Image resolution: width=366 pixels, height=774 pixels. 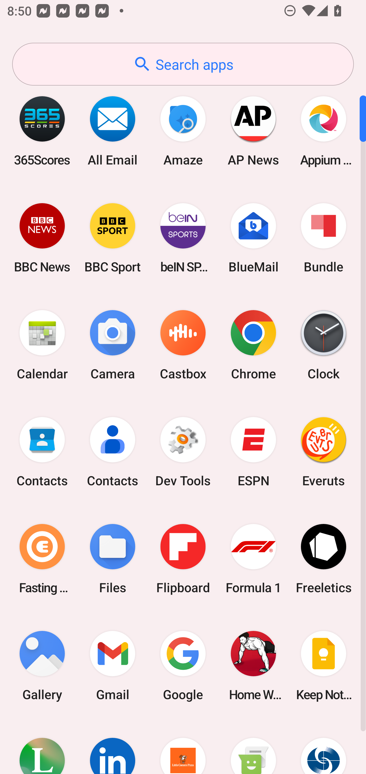 What do you see at coordinates (324, 559) in the screenshot?
I see `Freeletics` at bounding box center [324, 559].